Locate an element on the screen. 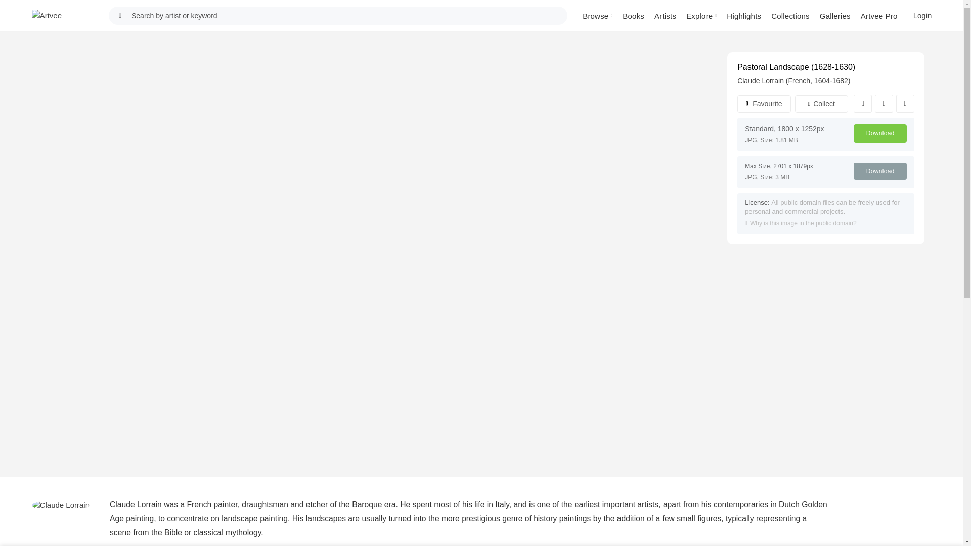 This screenshot has height=546, width=971. Twitter is located at coordinates (884, 103).